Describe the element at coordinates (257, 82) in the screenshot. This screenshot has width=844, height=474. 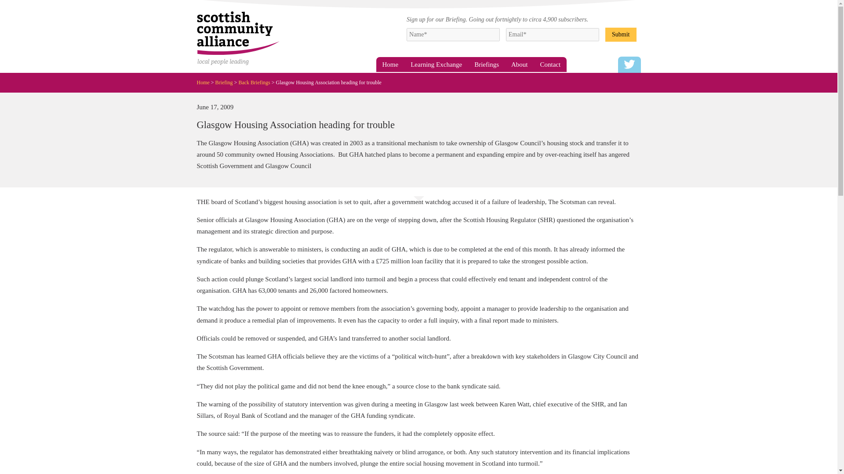
I see `Go to Back Briefings.` at that location.